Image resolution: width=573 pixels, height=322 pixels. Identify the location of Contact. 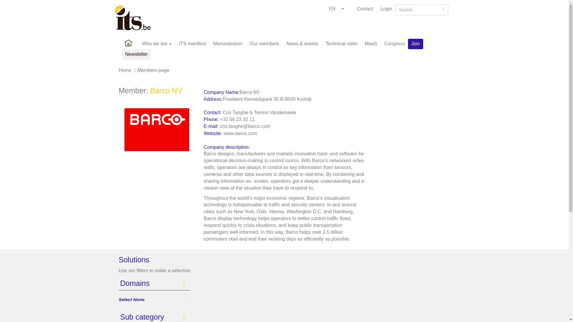
(365, 8).